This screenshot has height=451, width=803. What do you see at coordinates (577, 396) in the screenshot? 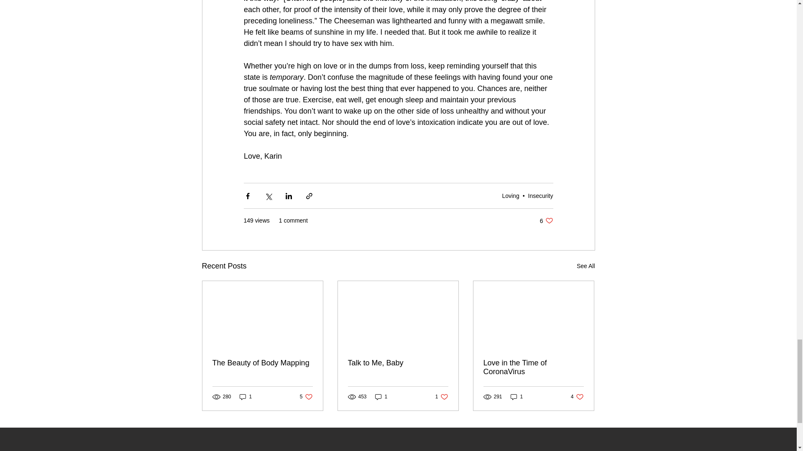
I see `Loving` at bounding box center [577, 396].